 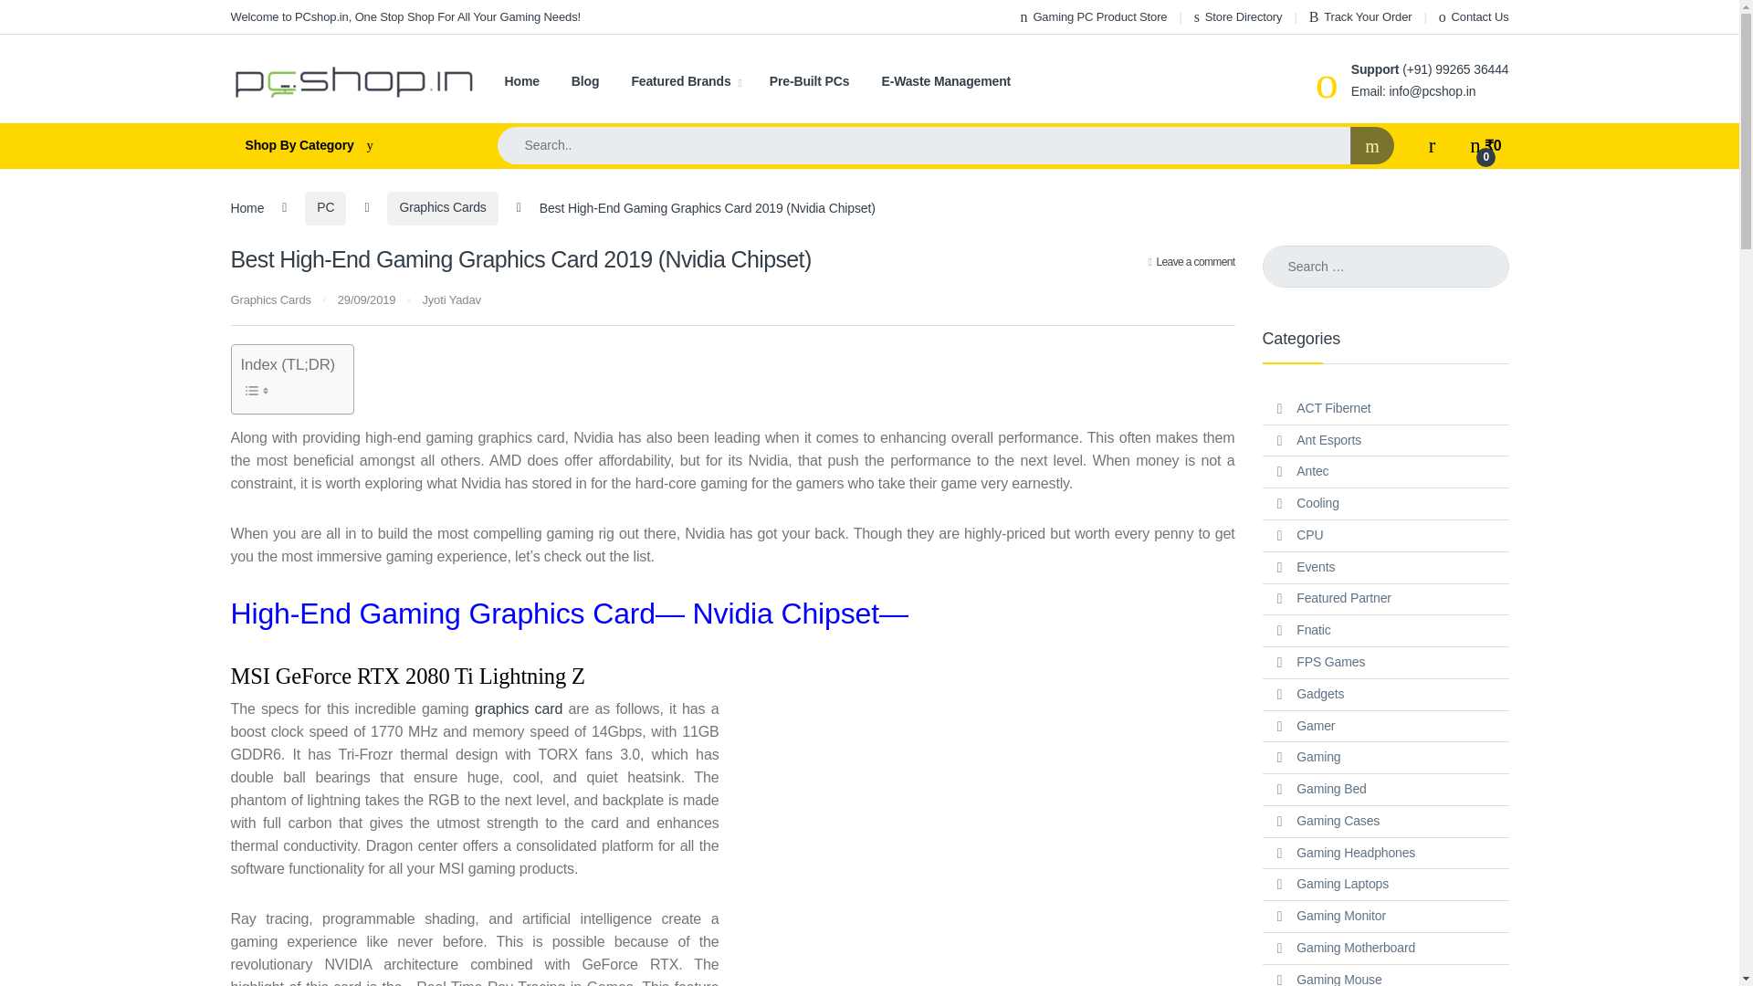 What do you see at coordinates (1474, 16) in the screenshot?
I see `Contact Us` at bounding box center [1474, 16].